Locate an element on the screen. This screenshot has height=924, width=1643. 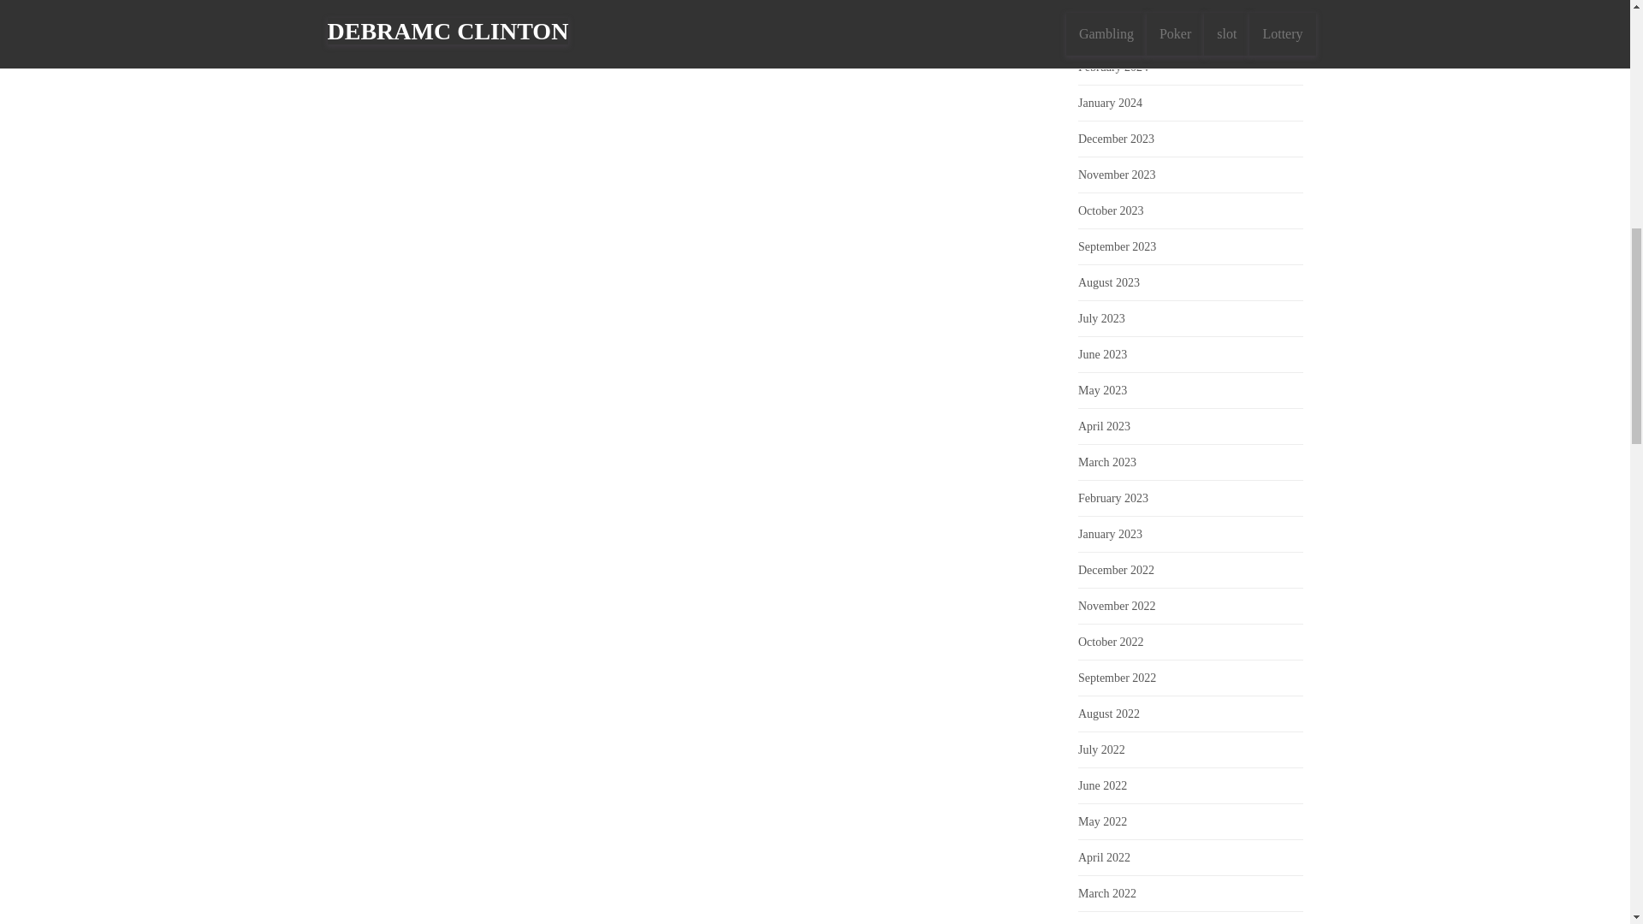
February 2024 is located at coordinates (1112, 67).